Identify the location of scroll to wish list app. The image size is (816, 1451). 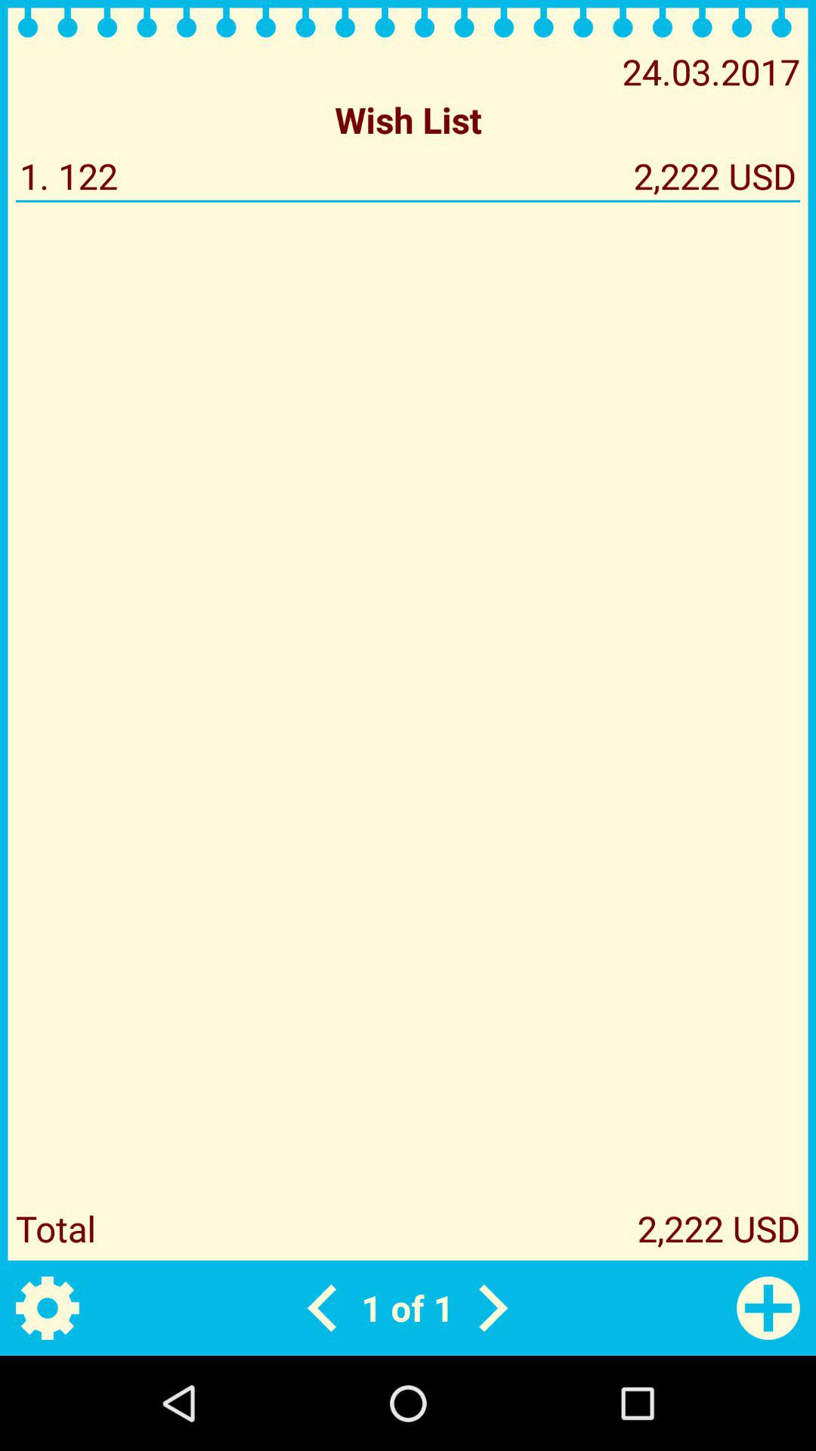
(408, 119).